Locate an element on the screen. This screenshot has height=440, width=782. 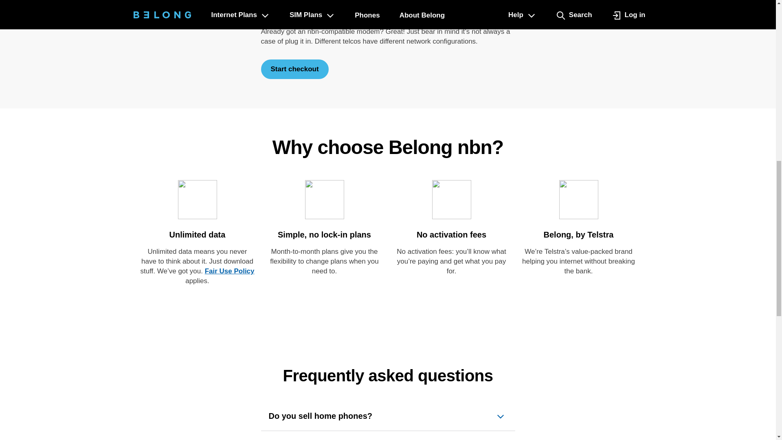
Start checkout is located at coordinates (294, 69).